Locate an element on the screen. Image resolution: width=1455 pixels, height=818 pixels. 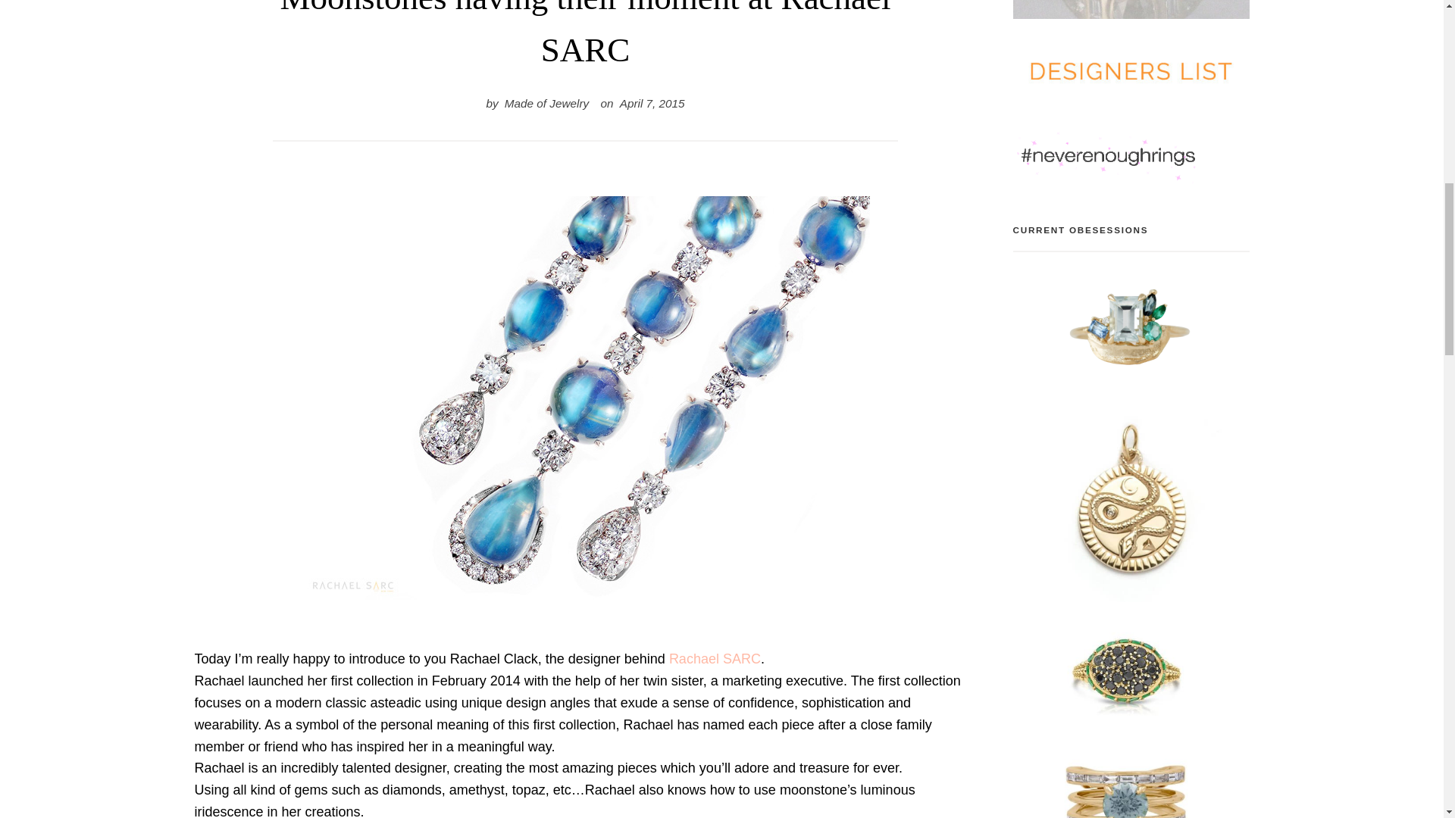
Rachael SARC is located at coordinates (715, 659).